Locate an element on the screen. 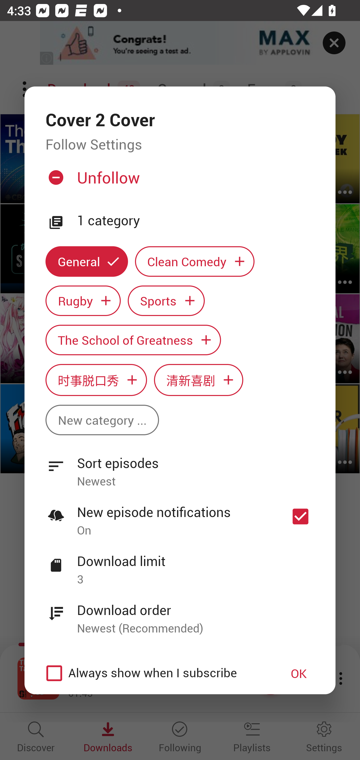 The height and width of the screenshot is (760, 360). 1 category is located at coordinates (196, 221).